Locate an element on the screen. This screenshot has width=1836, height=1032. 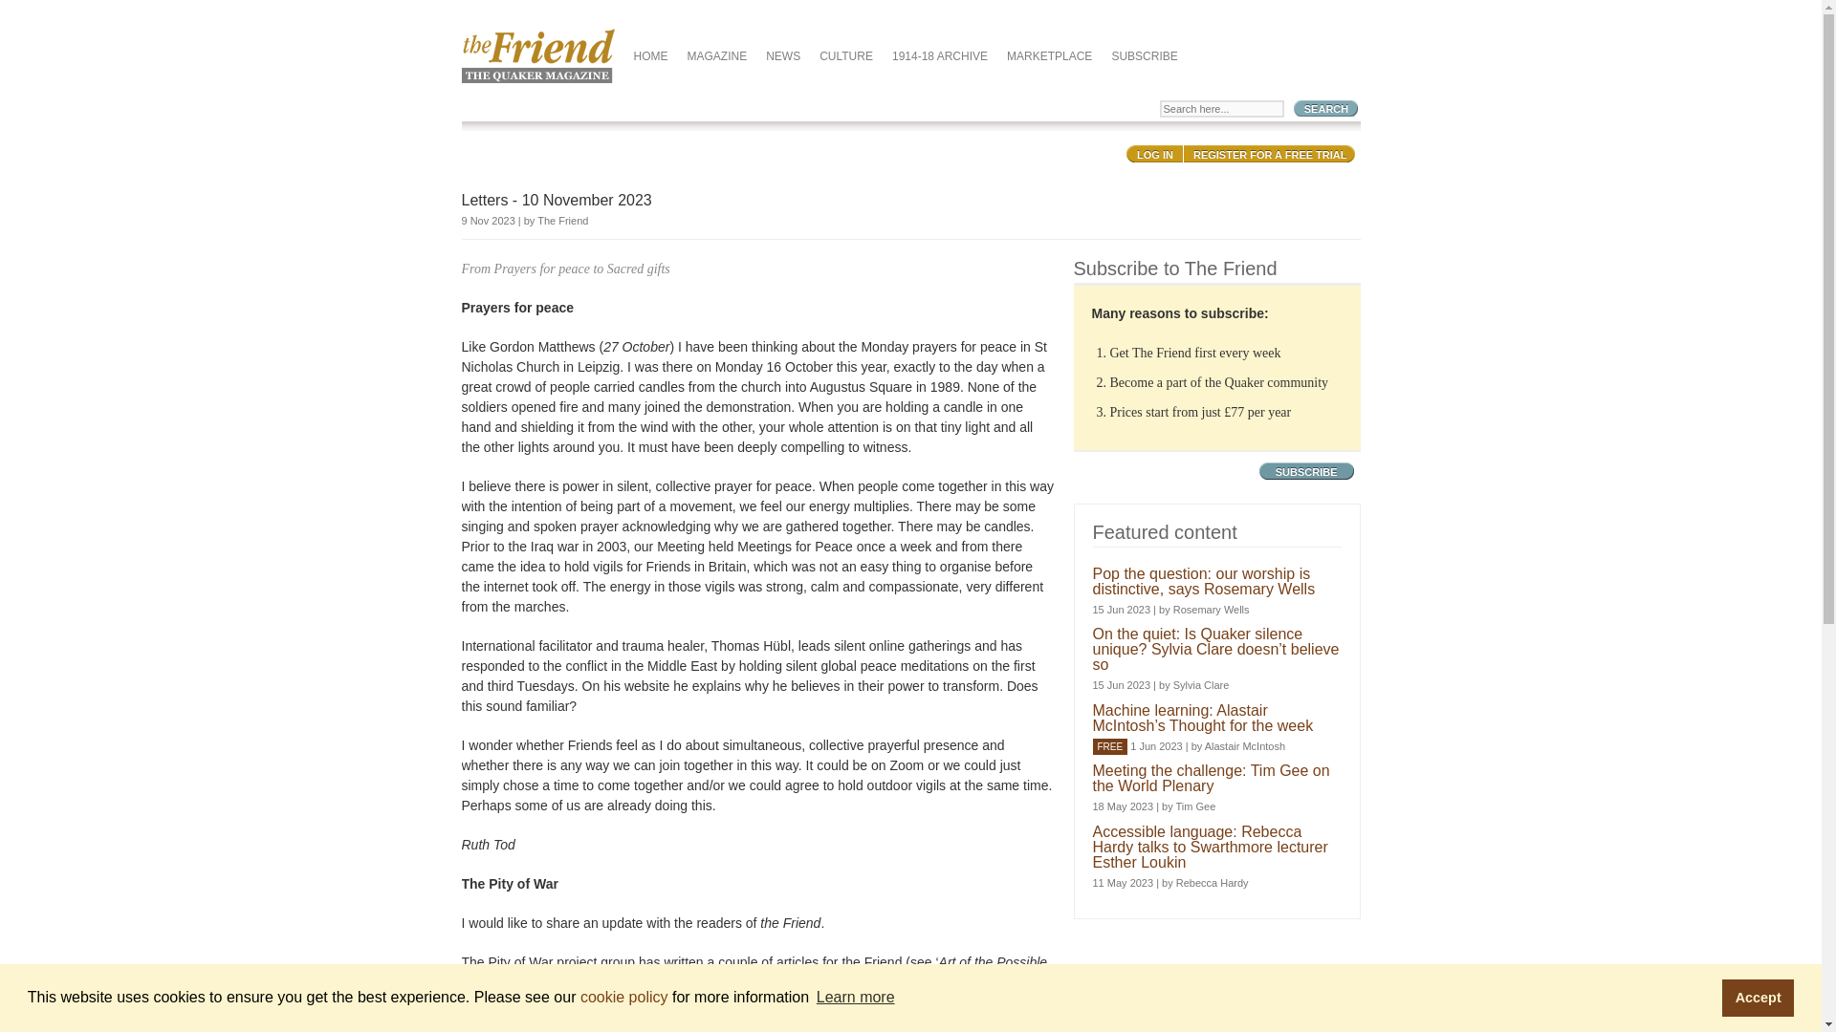
1914-18 ARCHIVE is located at coordinates (939, 59).